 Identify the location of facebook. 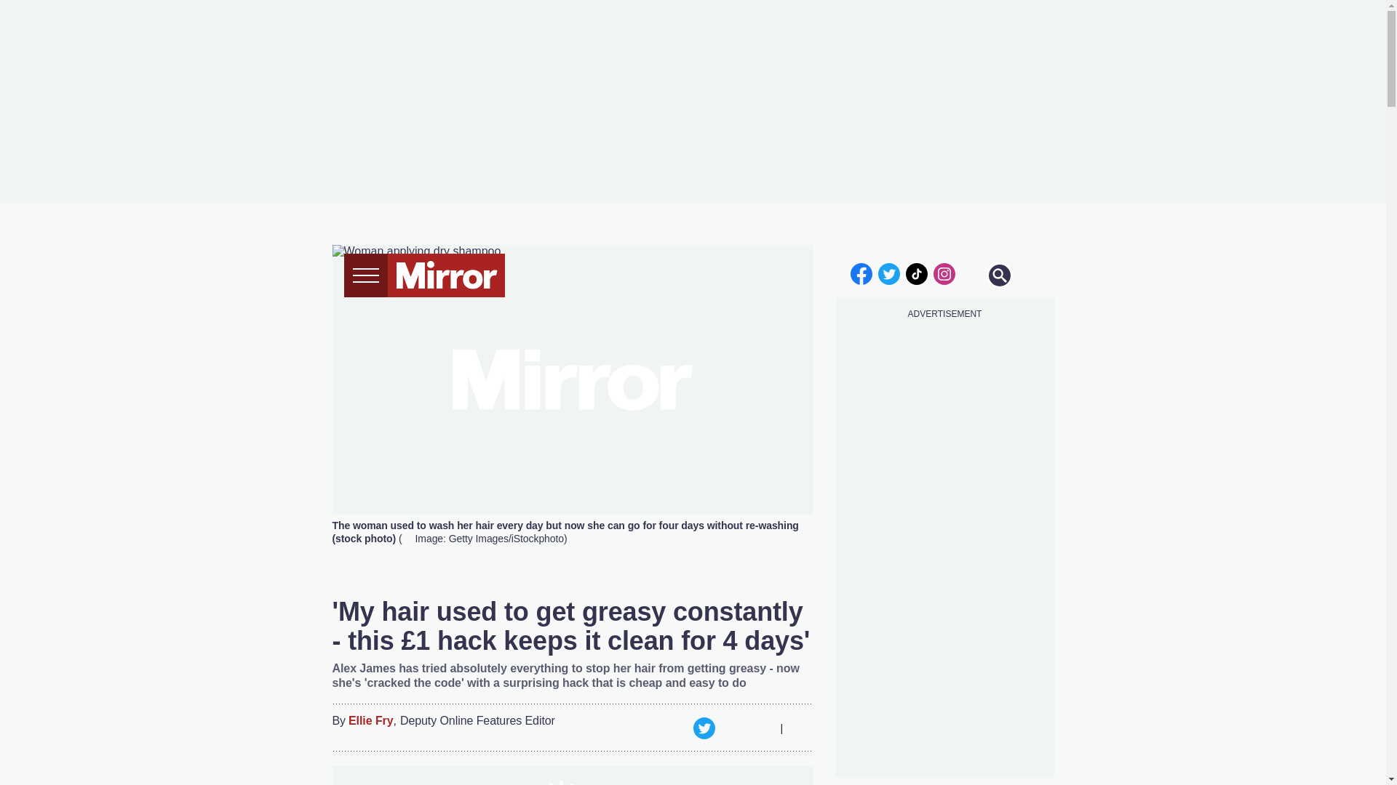
(861, 273).